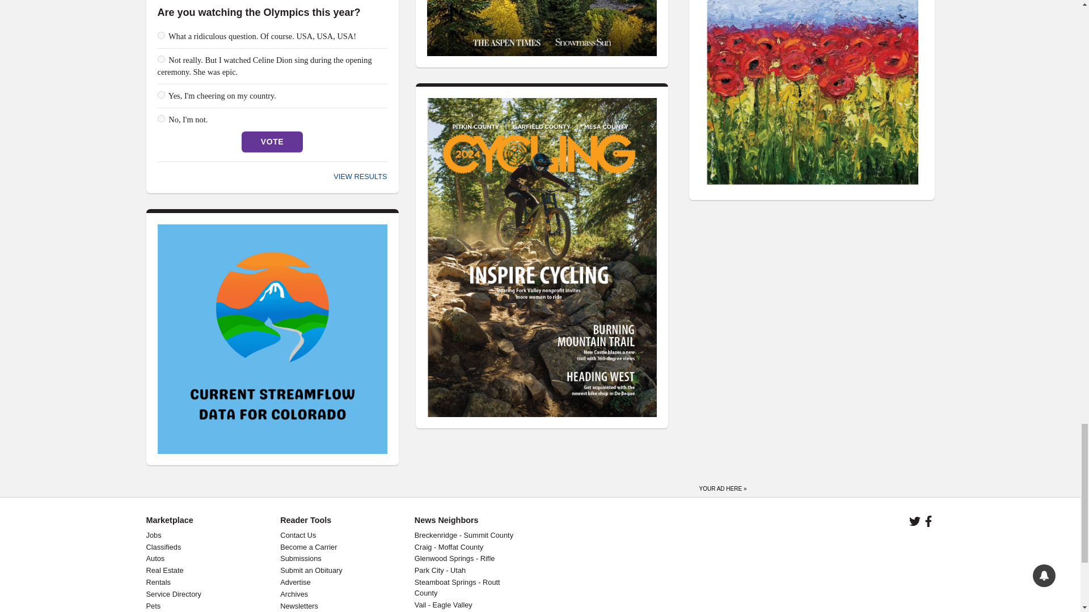 The width and height of the screenshot is (1089, 612). I want to click on 1548, so click(161, 35).